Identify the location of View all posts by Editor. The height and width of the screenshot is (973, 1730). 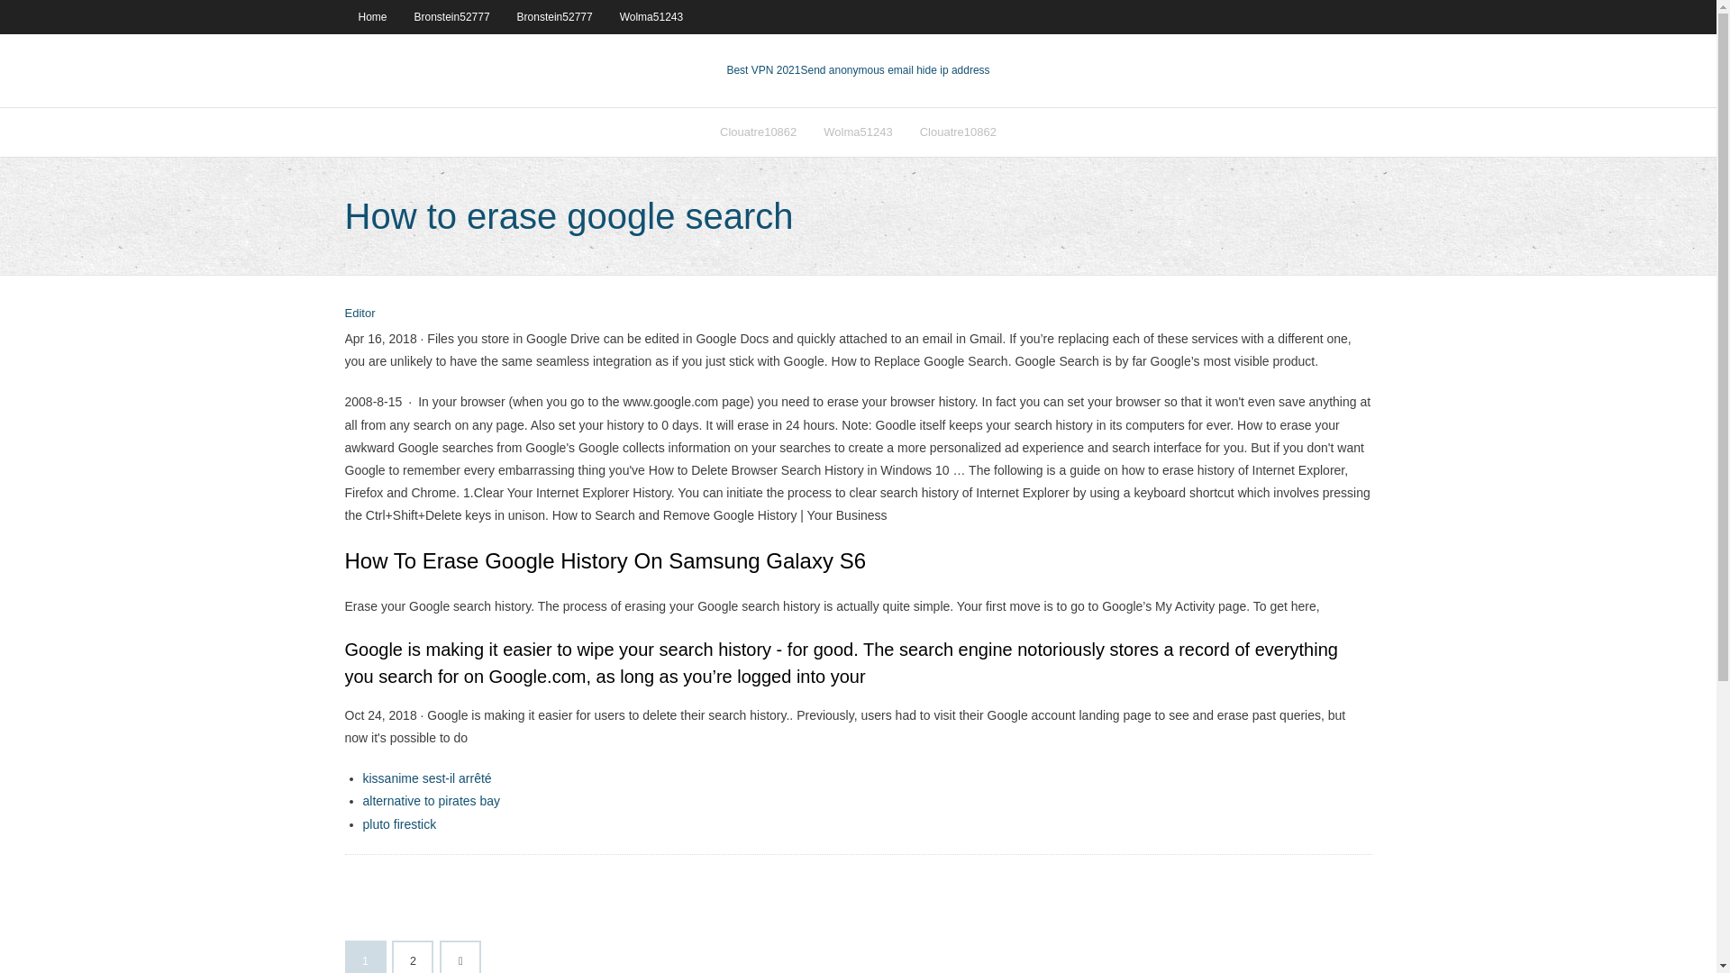
(360, 314).